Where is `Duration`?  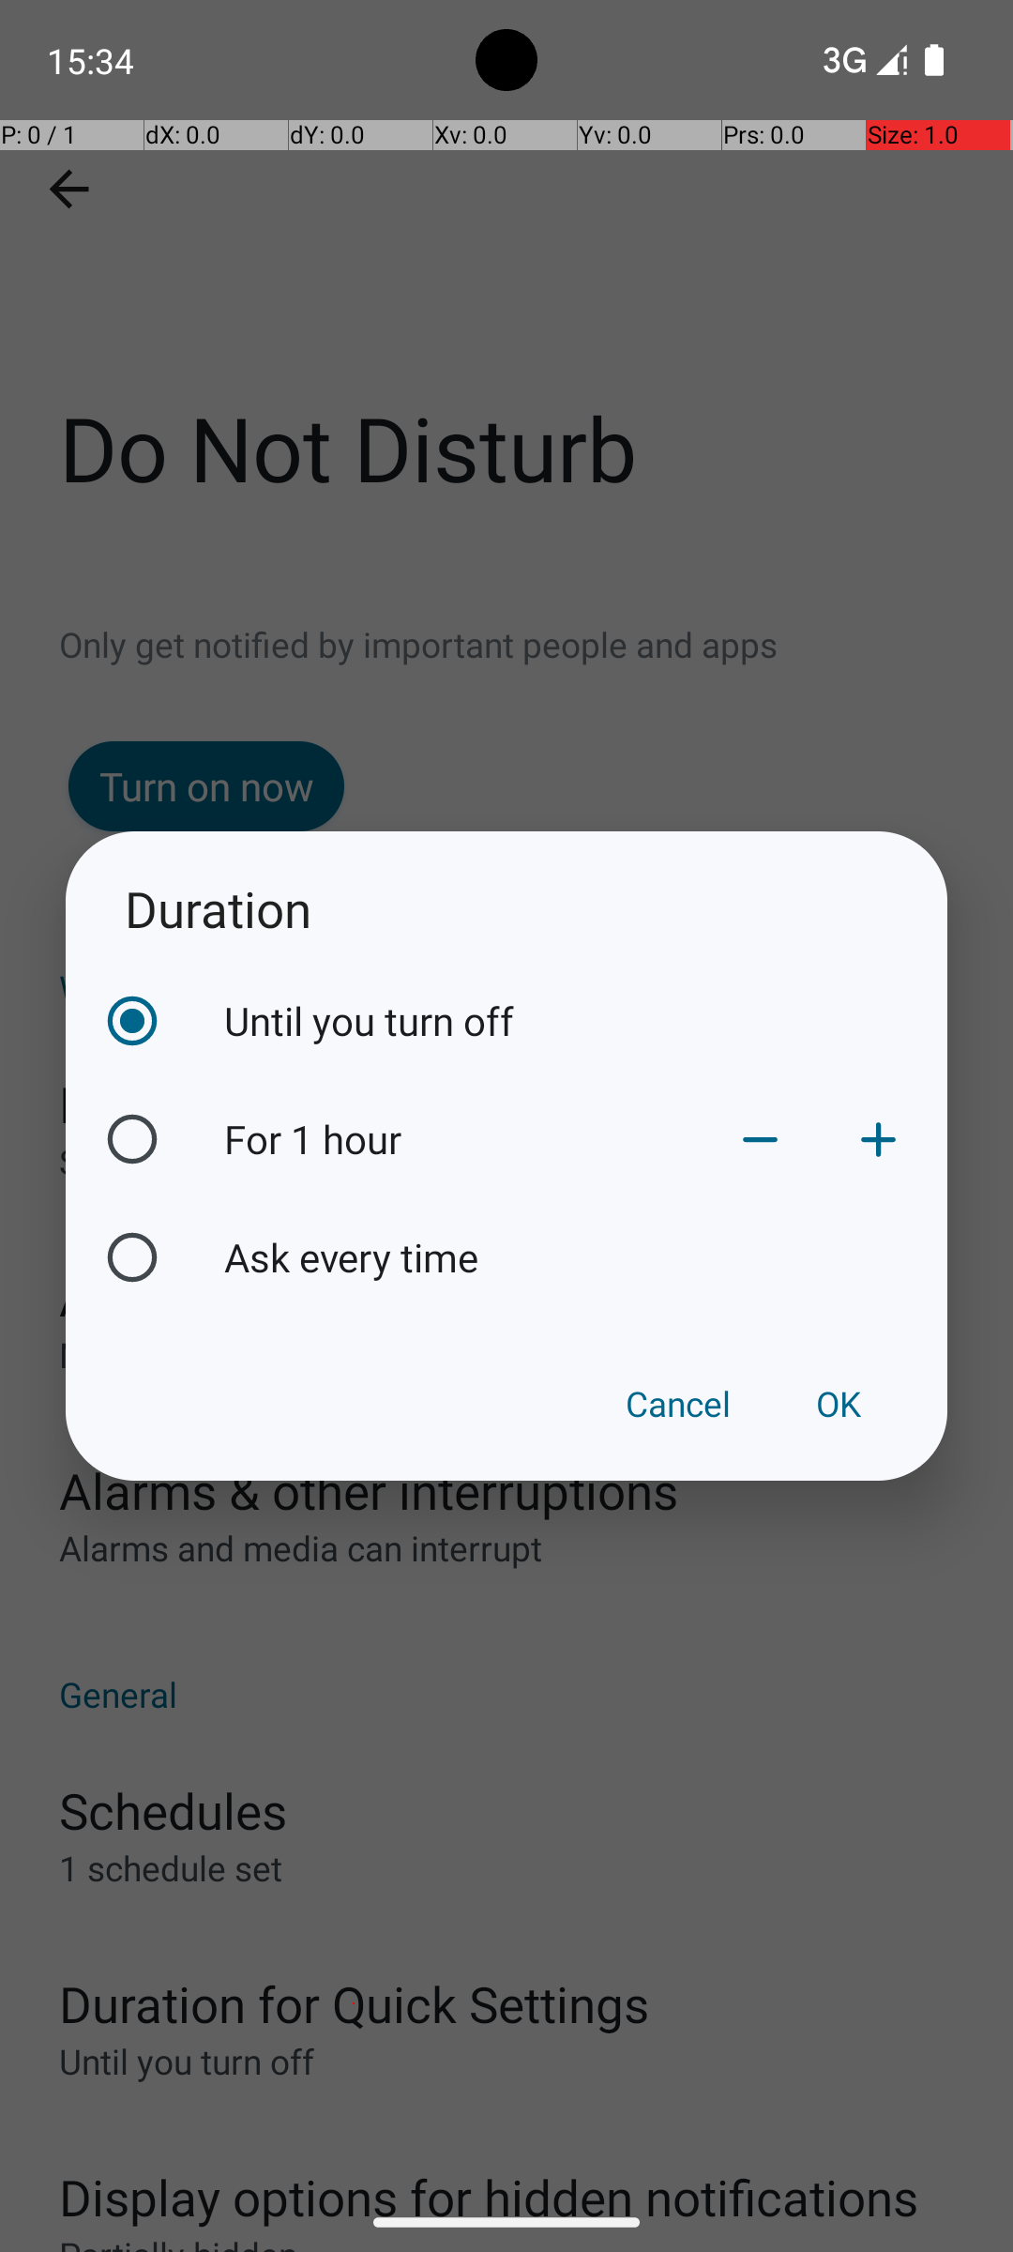 Duration is located at coordinates (506, 908).